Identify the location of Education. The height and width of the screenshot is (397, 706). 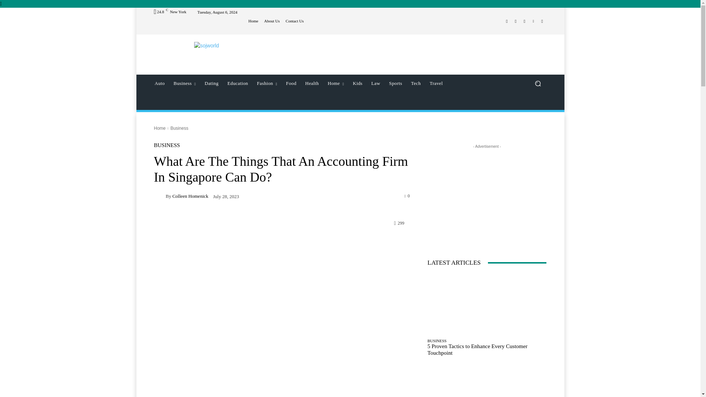
(238, 83).